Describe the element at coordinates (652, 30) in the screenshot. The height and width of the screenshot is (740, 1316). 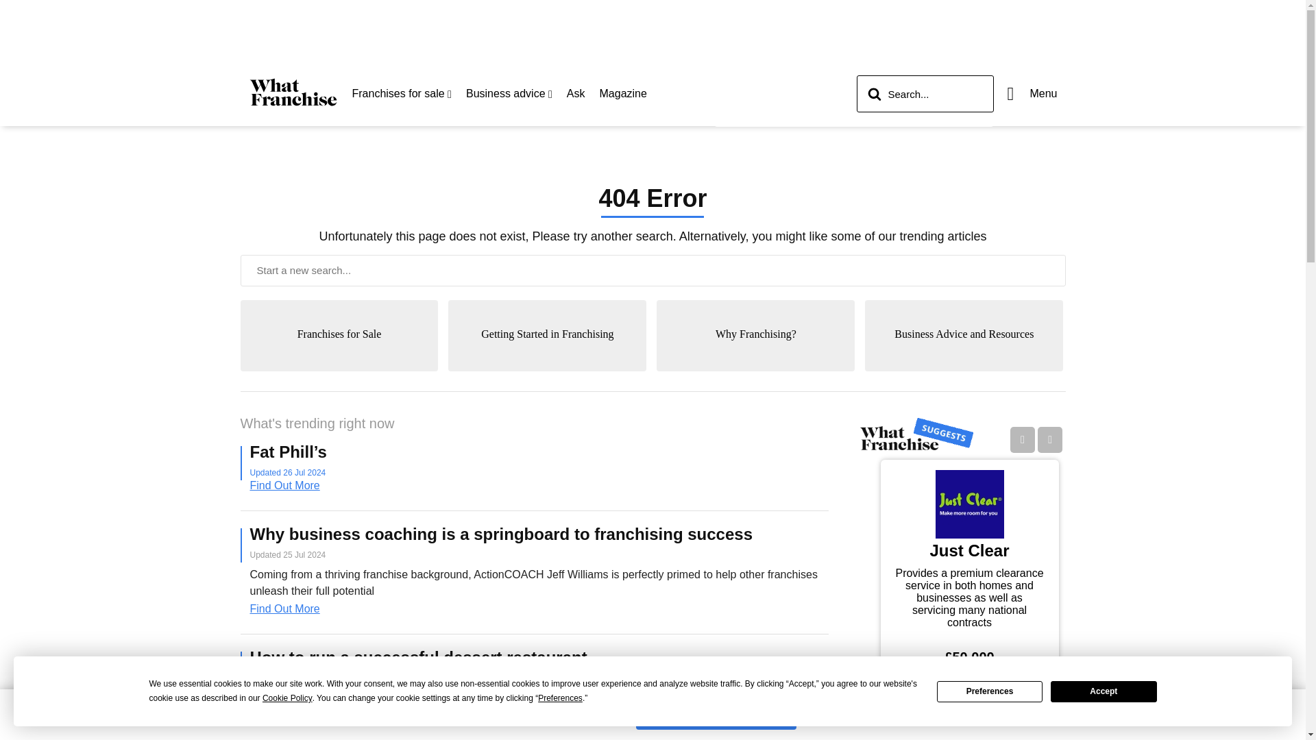
I see `3rd party ad content` at that location.